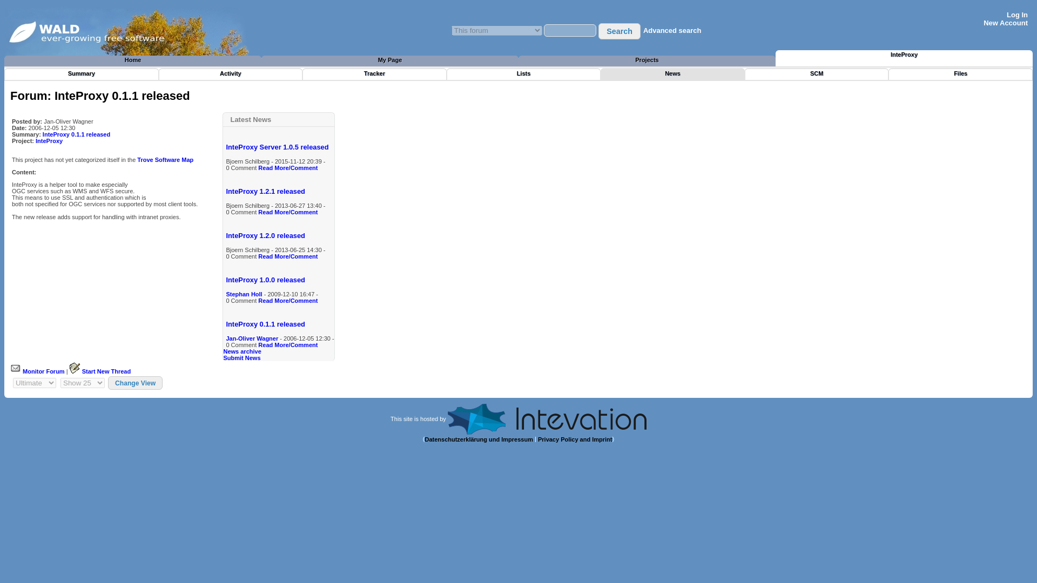  I want to click on Activity, so click(230, 74).